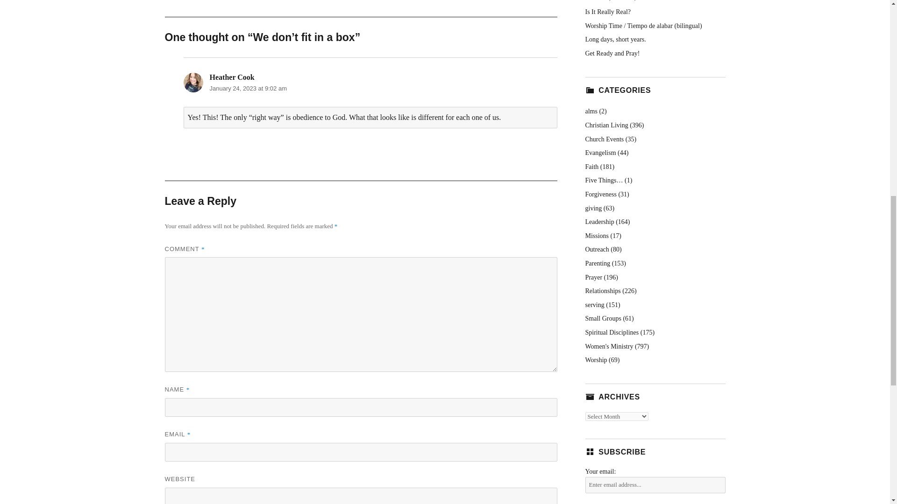 The width and height of the screenshot is (897, 504). Describe the element at coordinates (615, 39) in the screenshot. I see `Long days, short years.` at that location.